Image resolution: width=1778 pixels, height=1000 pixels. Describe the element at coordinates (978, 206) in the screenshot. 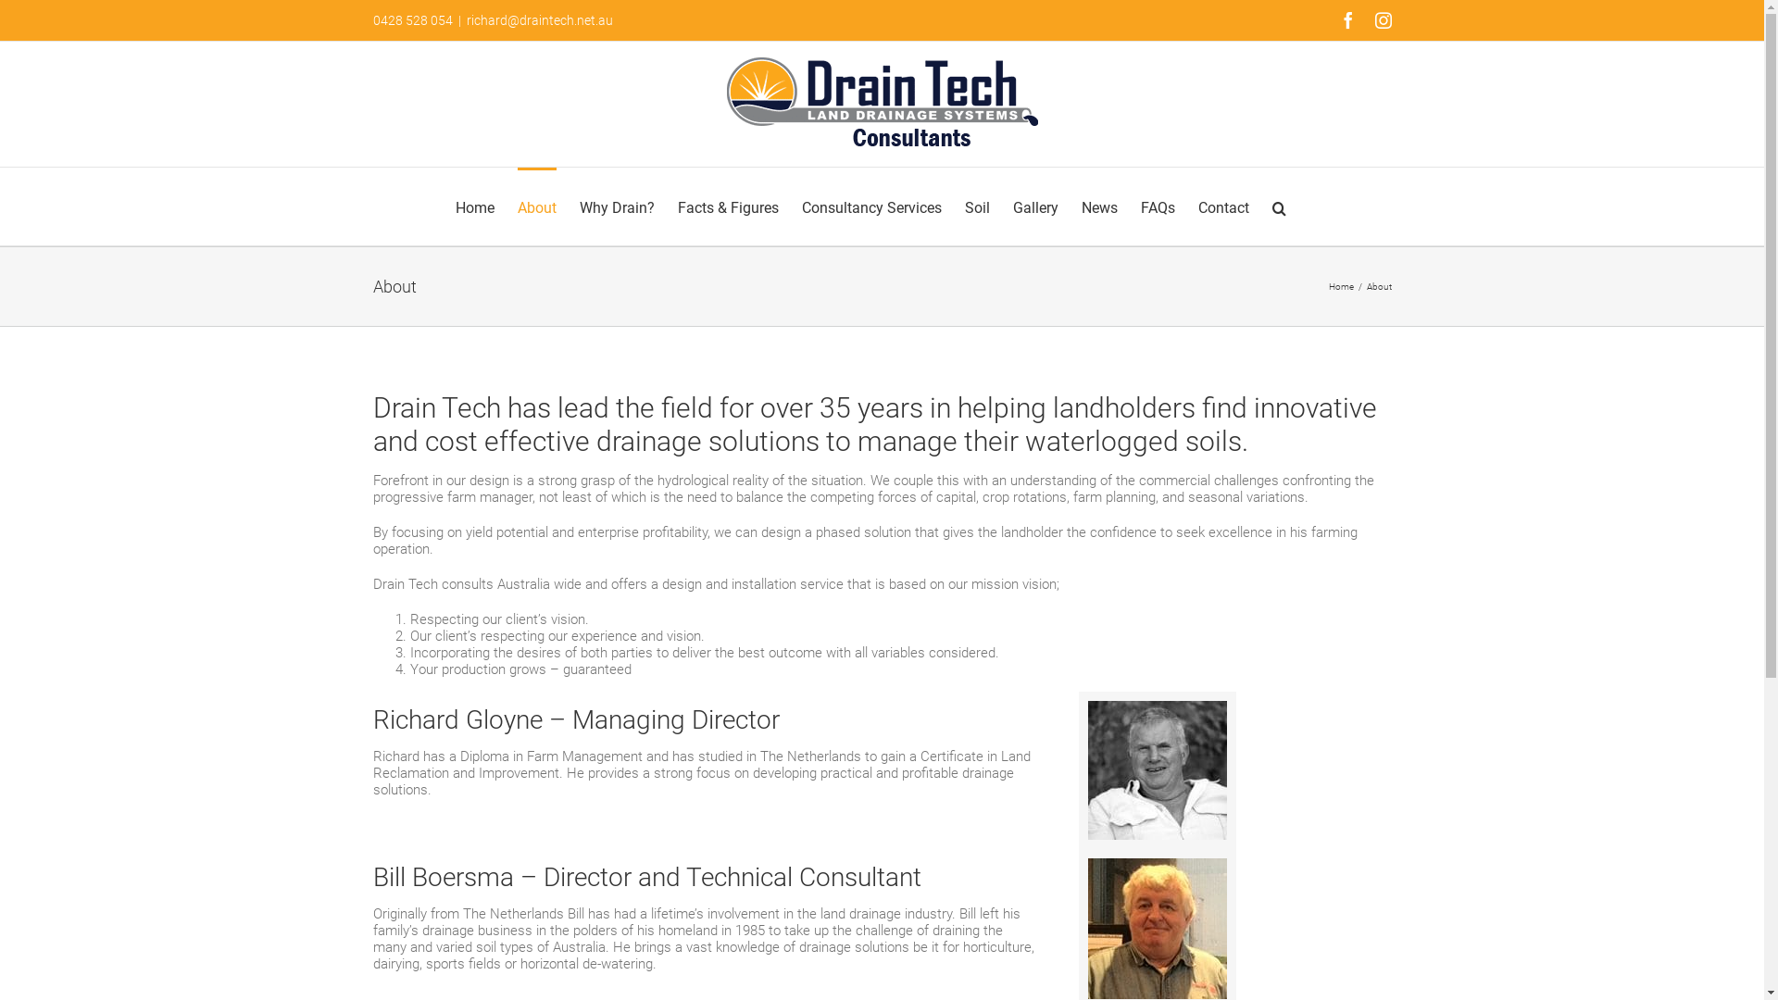

I see `Soil` at that location.